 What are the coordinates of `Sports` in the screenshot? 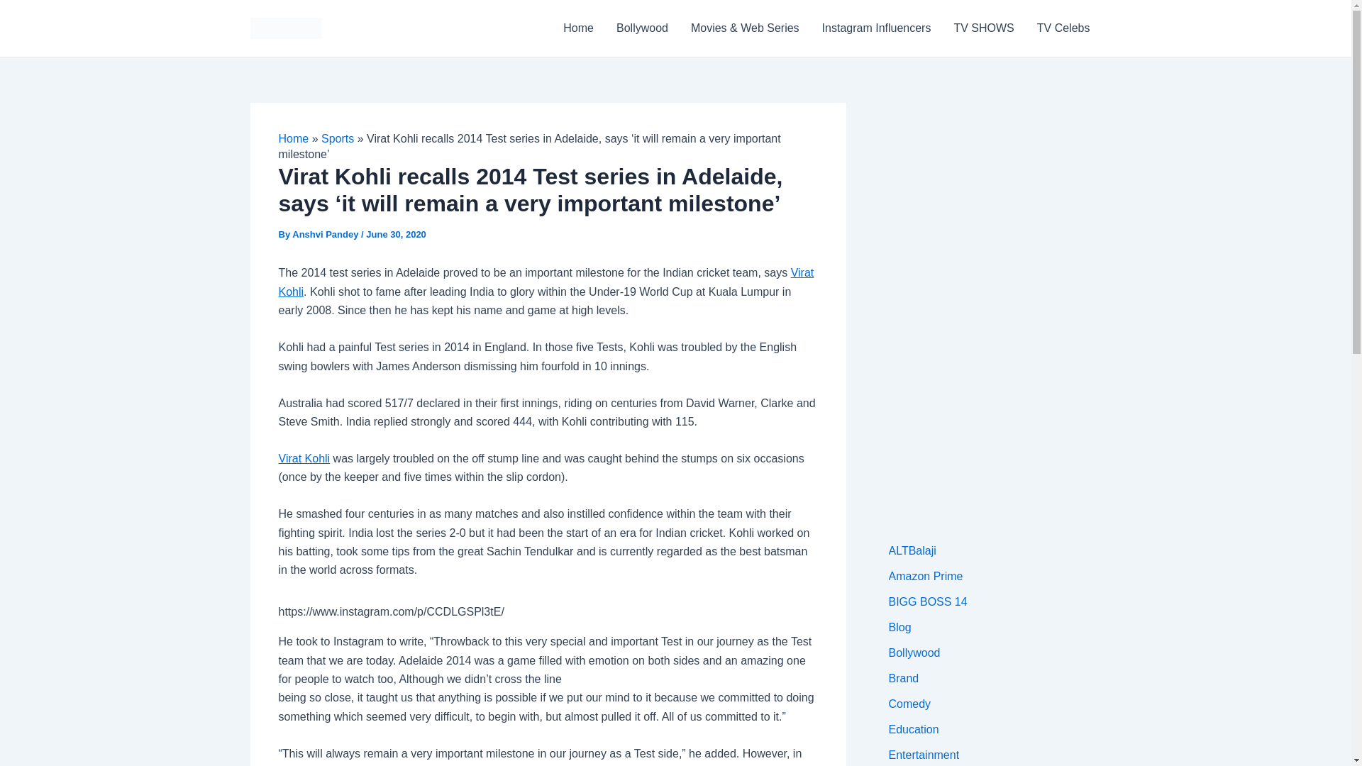 It's located at (338, 138).